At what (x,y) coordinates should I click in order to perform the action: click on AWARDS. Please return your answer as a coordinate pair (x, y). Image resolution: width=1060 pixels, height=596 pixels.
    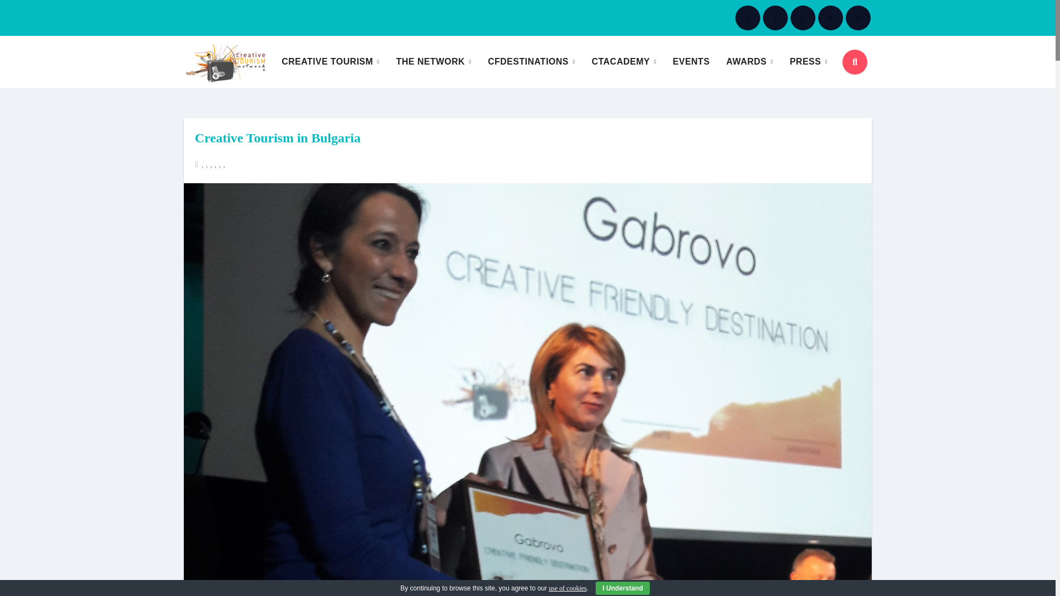
    Looking at the image, I should click on (750, 61).